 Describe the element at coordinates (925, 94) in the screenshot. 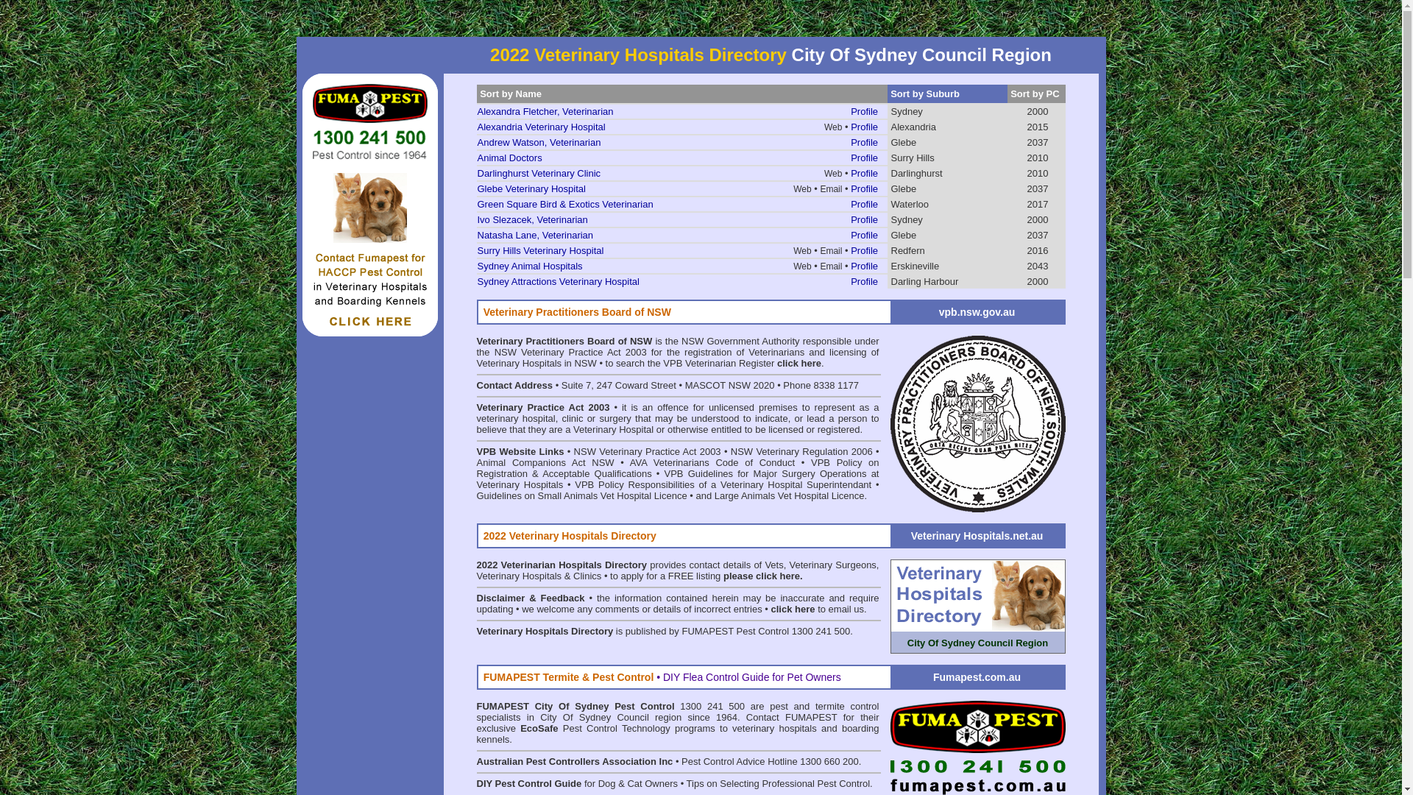

I see `Sort by Suburb` at that location.